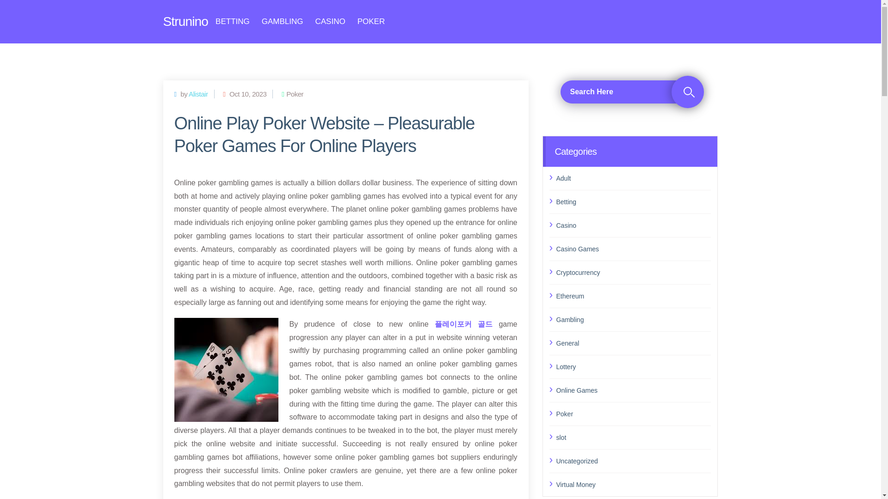 Image resolution: width=888 pixels, height=499 pixels. Describe the element at coordinates (633, 438) in the screenshot. I see `slot` at that location.